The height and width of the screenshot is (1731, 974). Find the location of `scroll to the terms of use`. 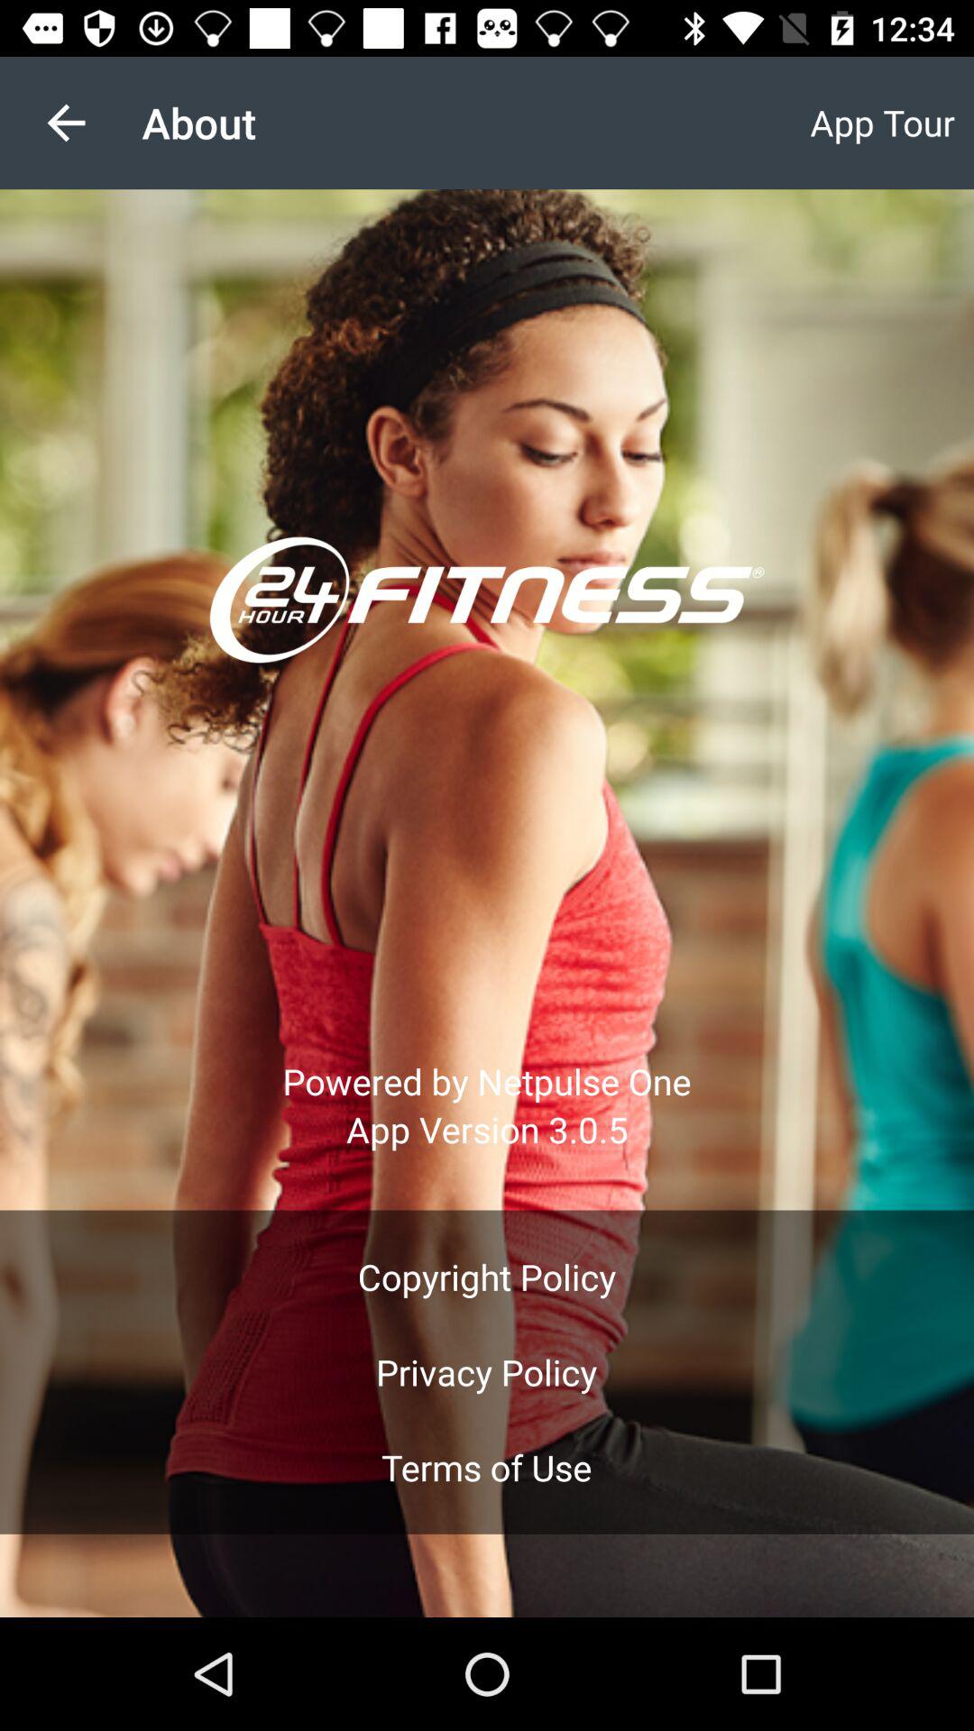

scroll to the terms of use is located at coordinates (486, 1468).